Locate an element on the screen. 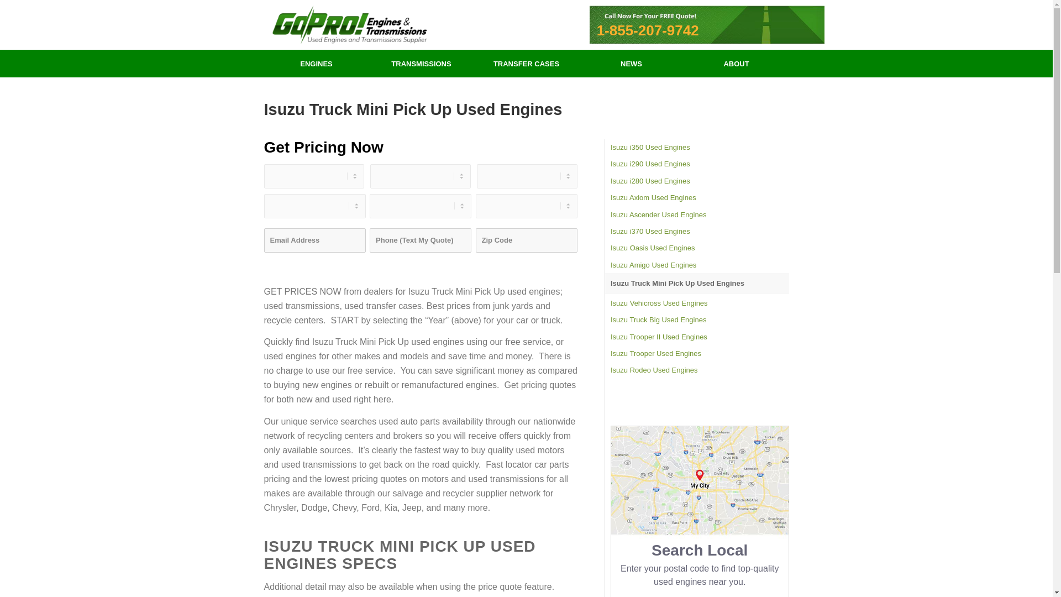 The image size is (1061, 597). TRANSMISSIONS is located at coordinates (422, 63).